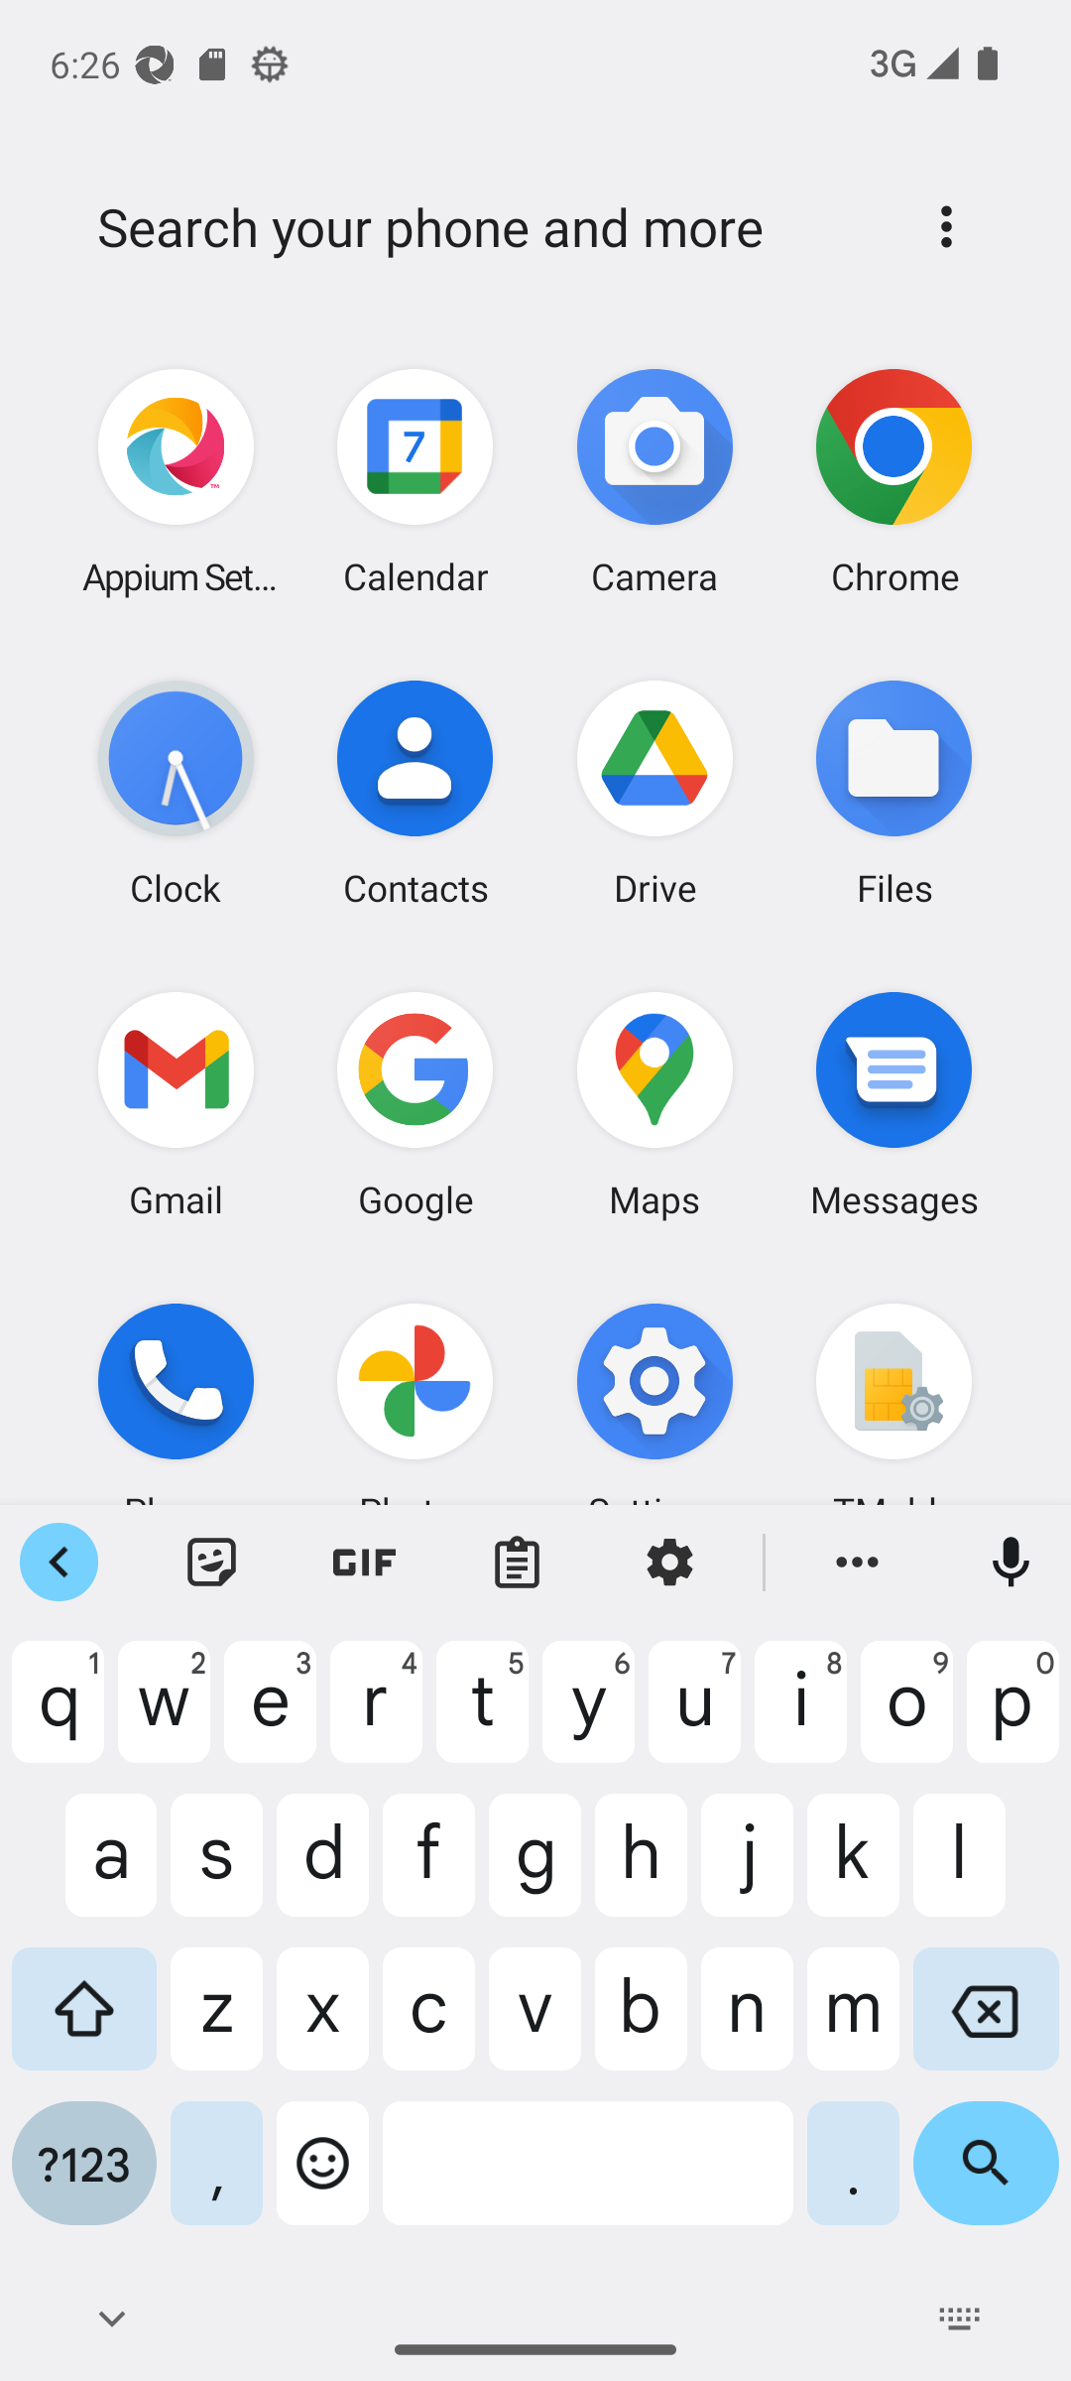 The height and width of the screenshot is (2381, 1071). I want to click on Search your phone and more, so click(488, 227).